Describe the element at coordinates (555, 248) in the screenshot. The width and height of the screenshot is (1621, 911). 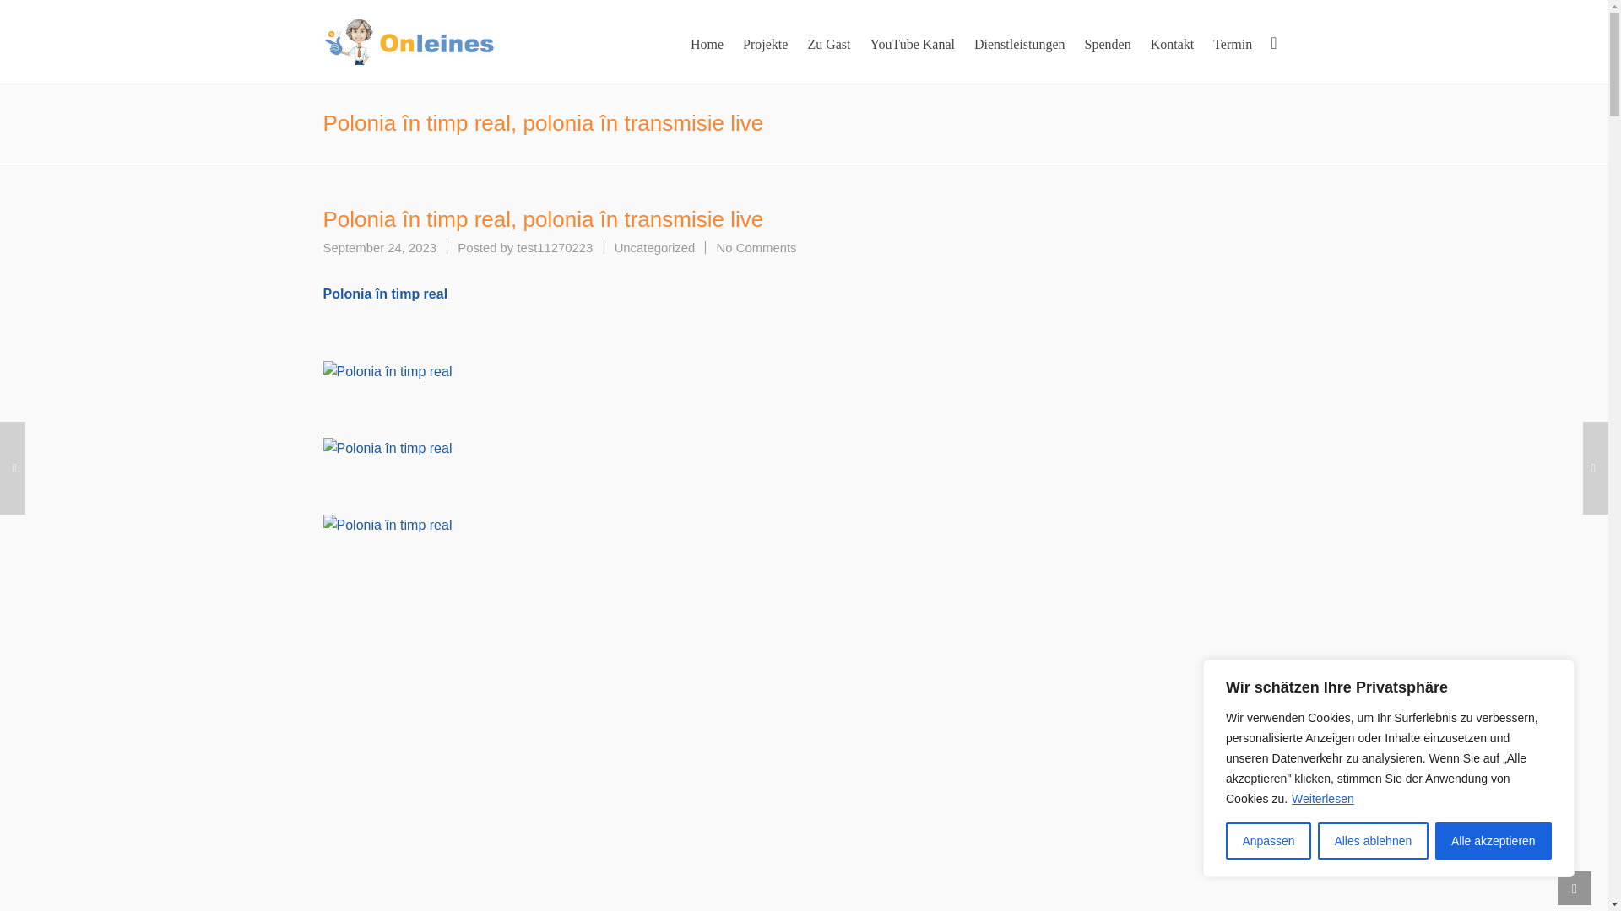
I see `test11270223` at that location.